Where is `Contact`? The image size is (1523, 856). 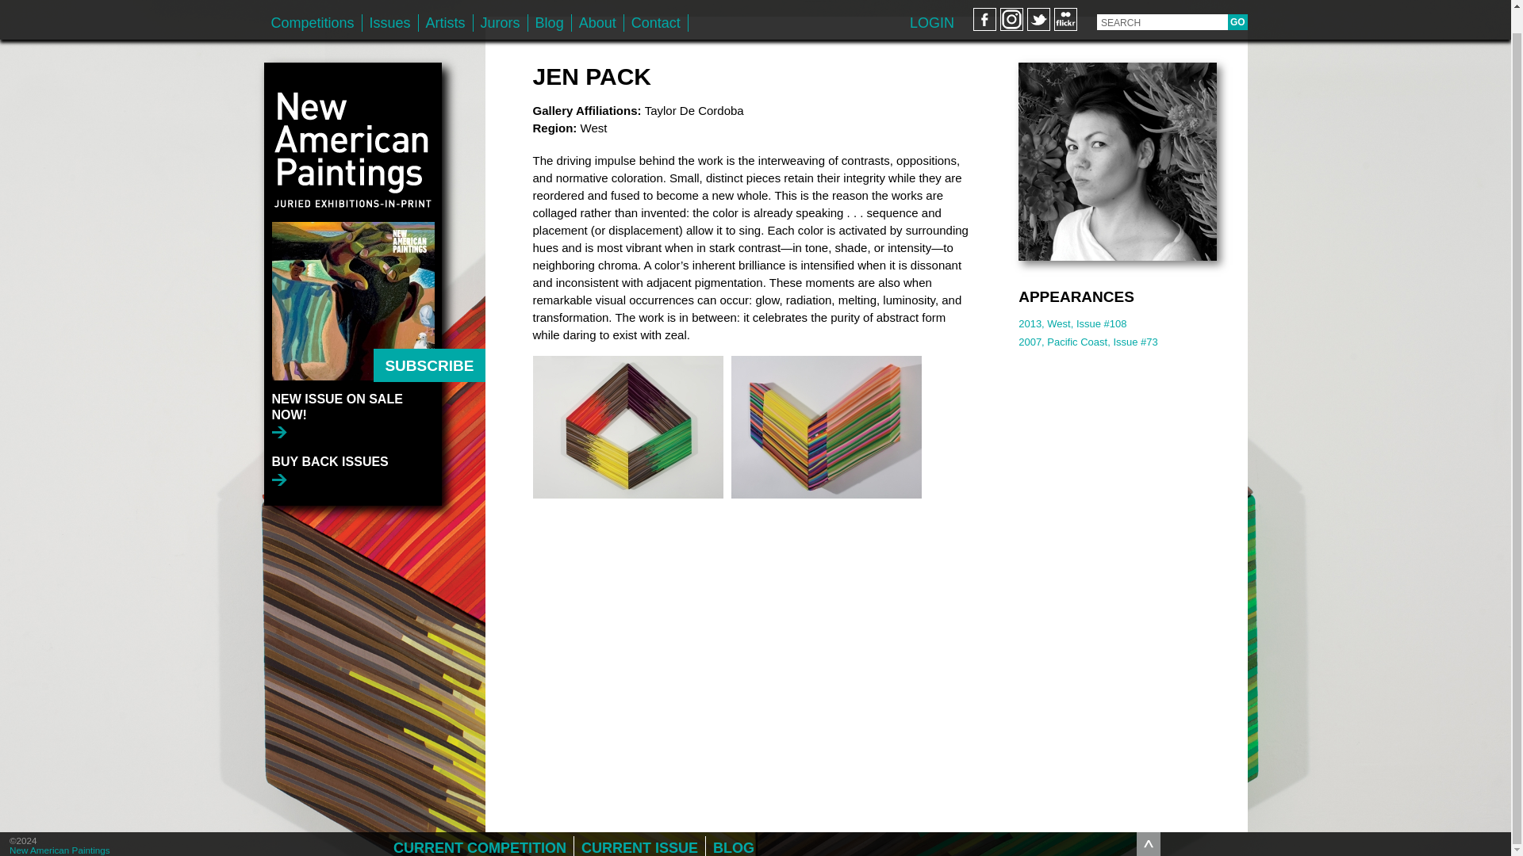 Contact is located at coordinates (656, 4).